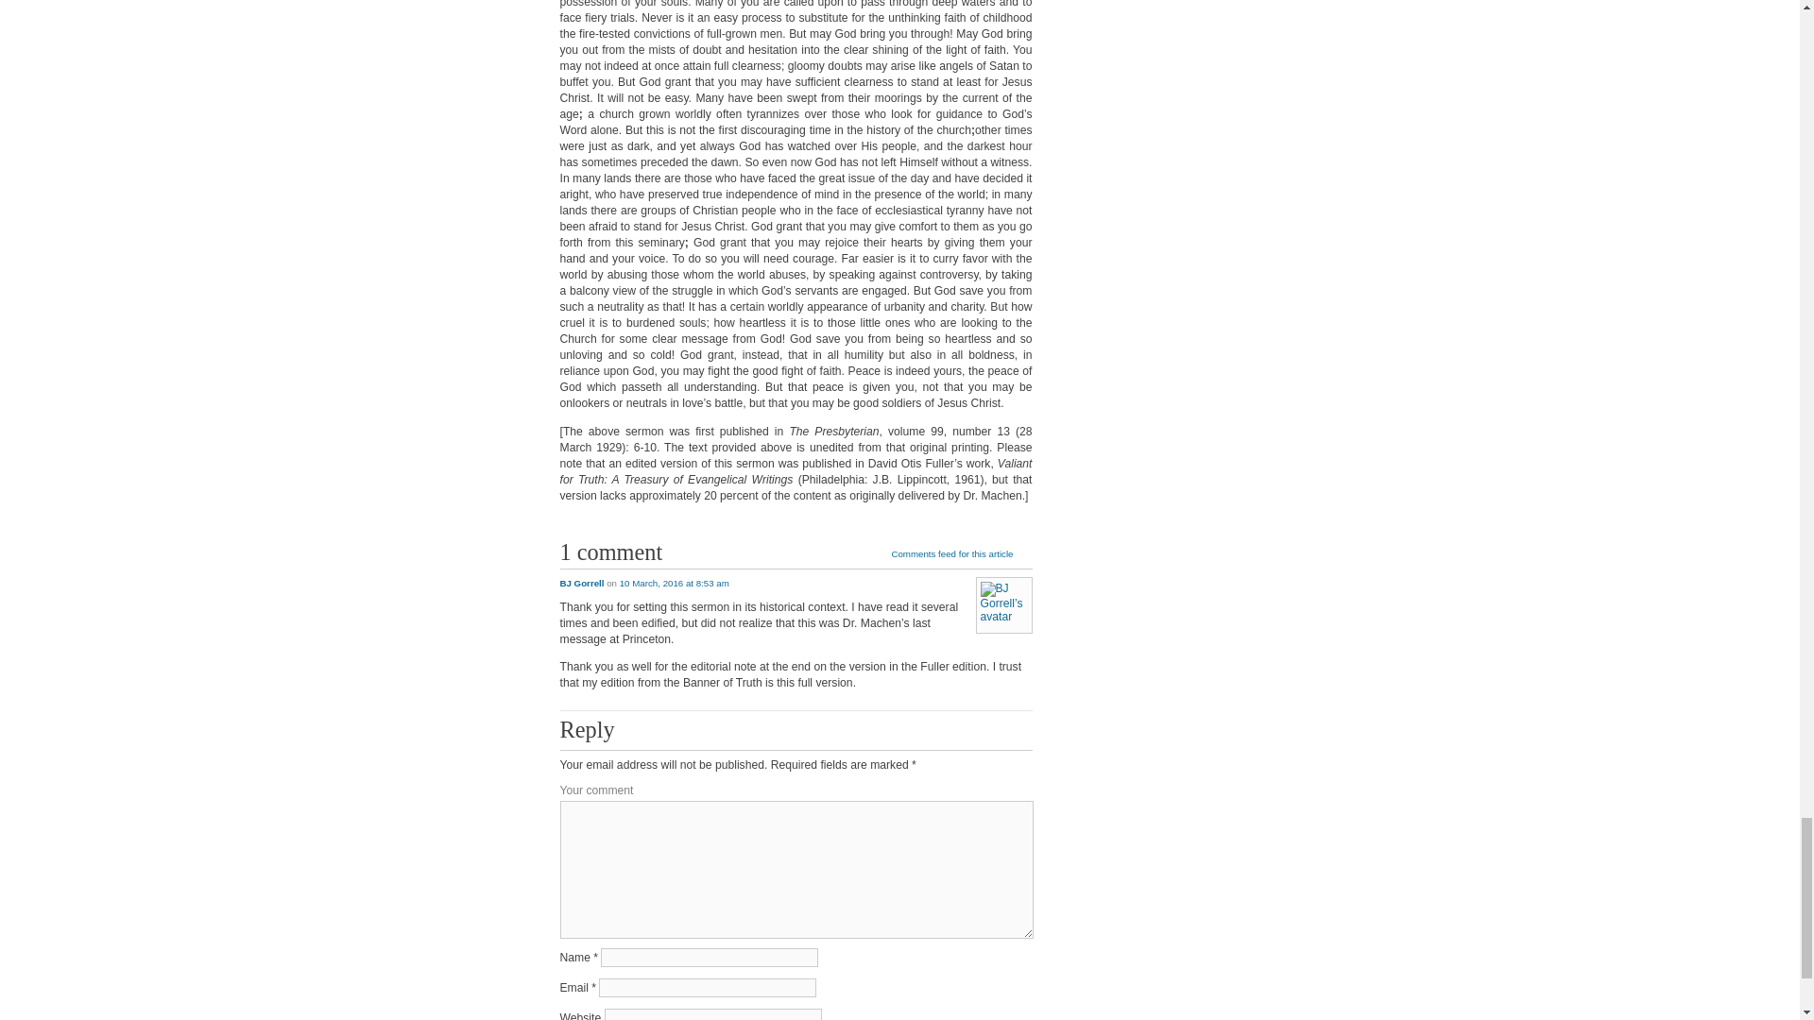 The width and height of the screenshot is (1814, 1020). Describe the element at coordinates (675, 584) in the screenshot. I see `10 March, 2016 at 8:53 am` at that location.